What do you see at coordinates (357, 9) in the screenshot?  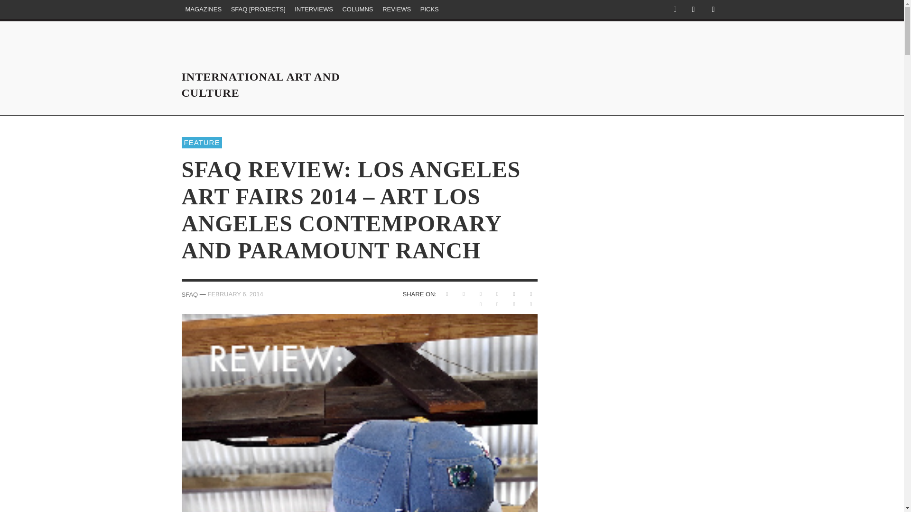 I see `COLUMNS` at bounding box center [357, 9].